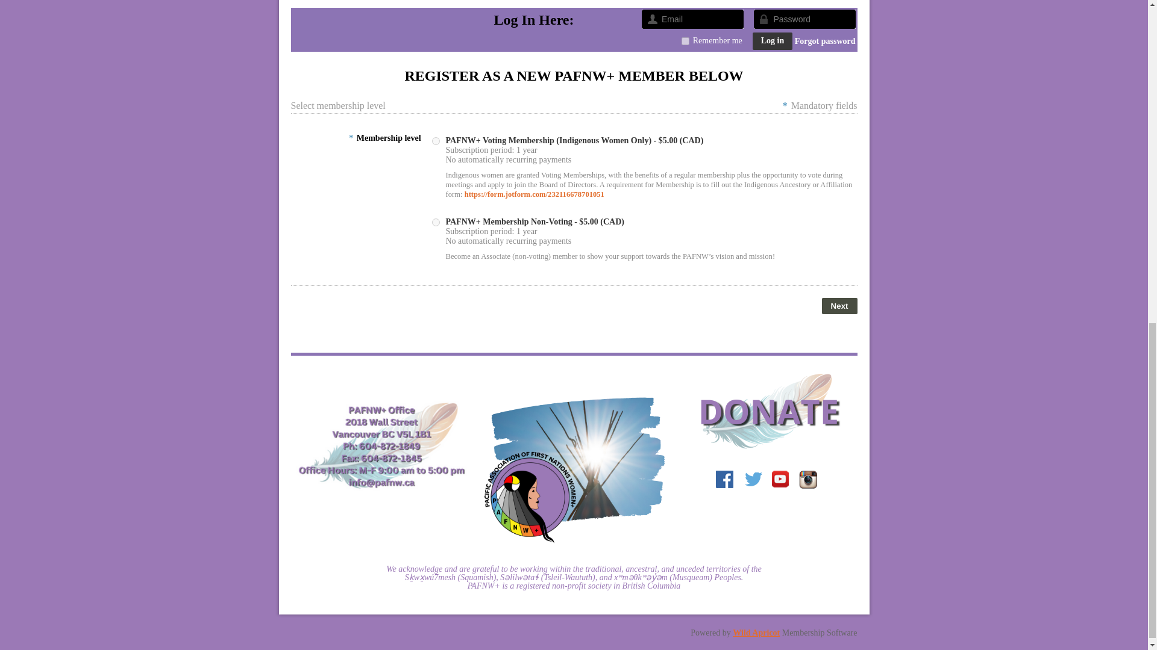 This screenshot has width=1157, height=650. Describe the element at coordinates (807, 480) in the screenshot. I see `Instagram` at that location.